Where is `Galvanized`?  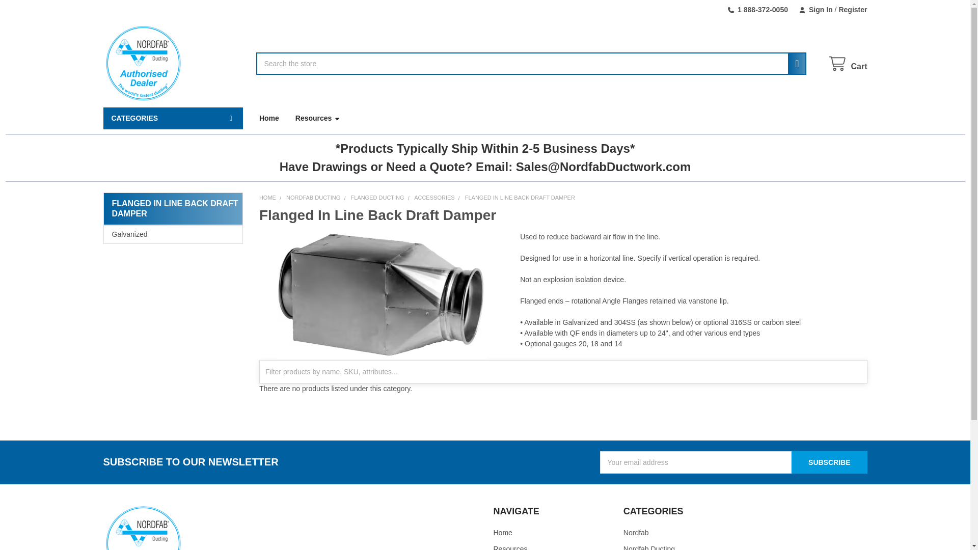
Galvanized is located at coordinates (173, 234).